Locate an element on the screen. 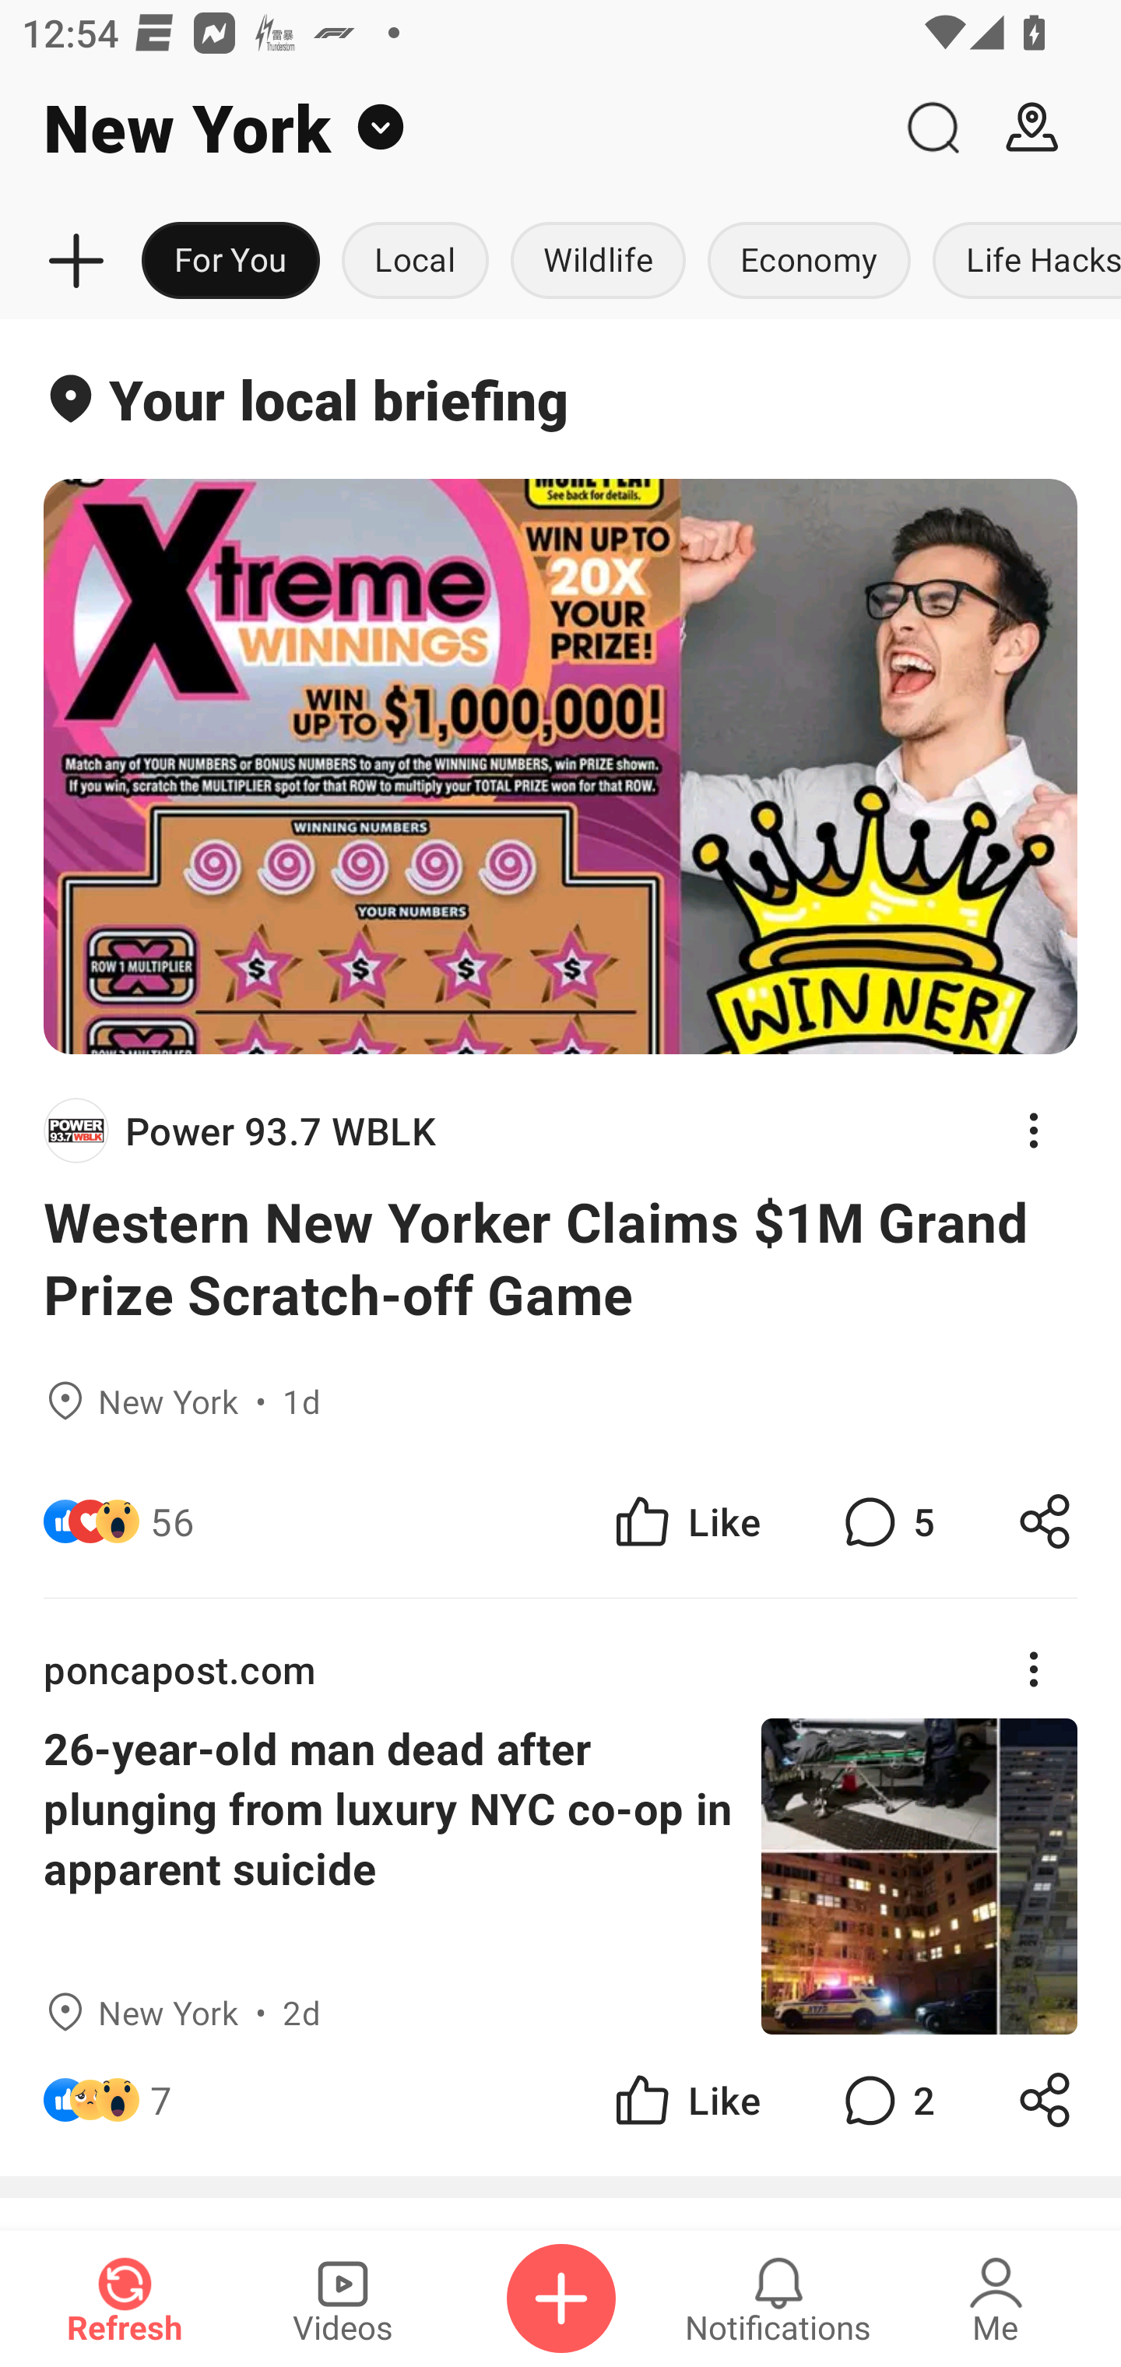 The height and width of the screenshot is (2367, 1121). Economy is located at coordinates (809, 262).